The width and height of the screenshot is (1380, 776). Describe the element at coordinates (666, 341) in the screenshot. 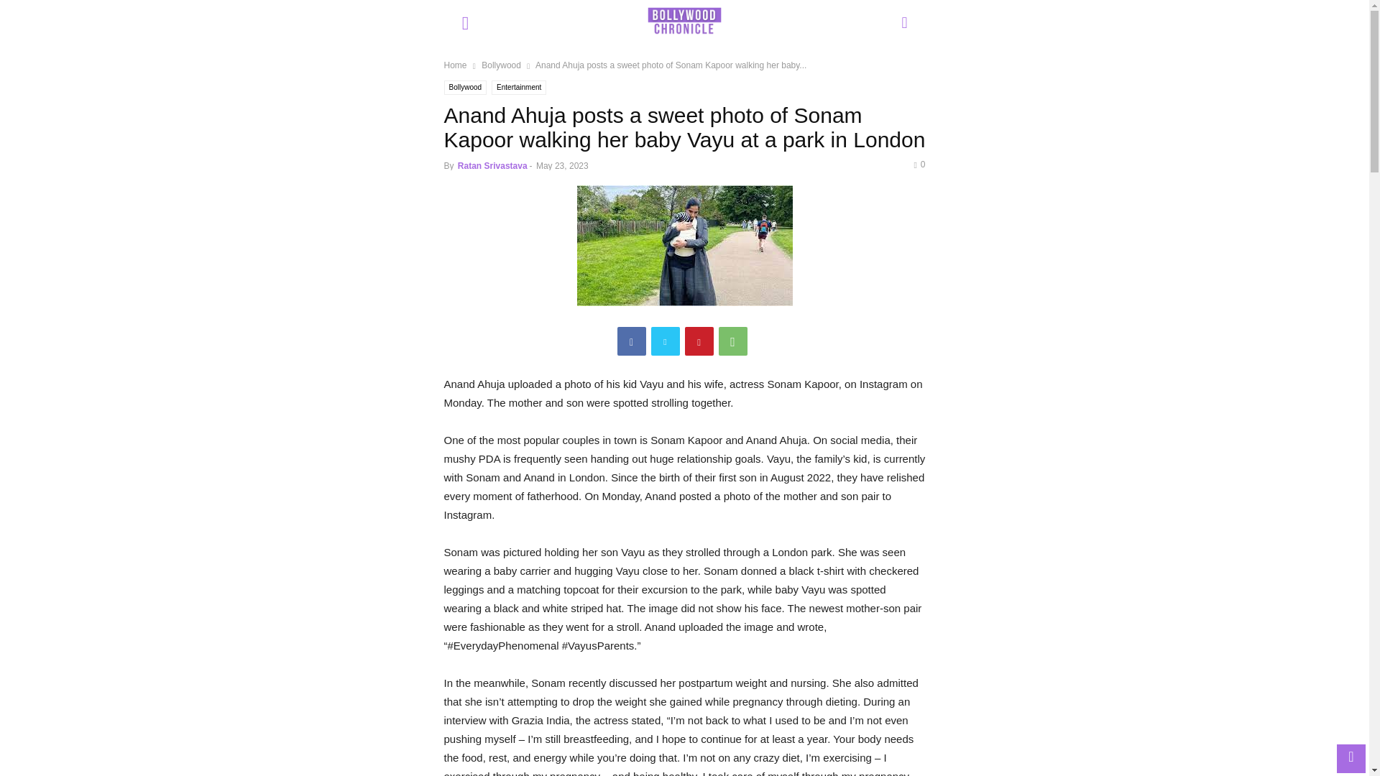

I see `Twitter` at that location.